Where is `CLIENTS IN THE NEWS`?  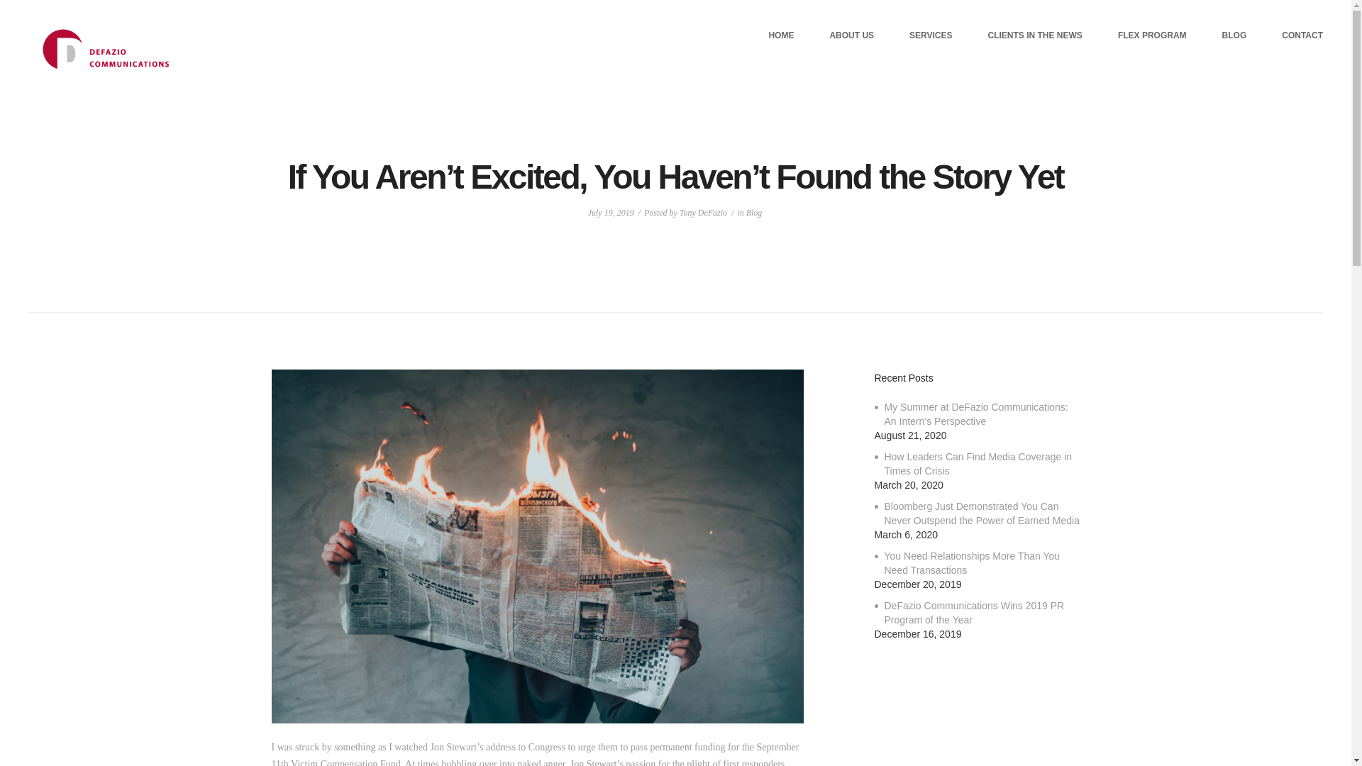 CLIENTS IN THE NEWS is located at coordinates (1036, 35).